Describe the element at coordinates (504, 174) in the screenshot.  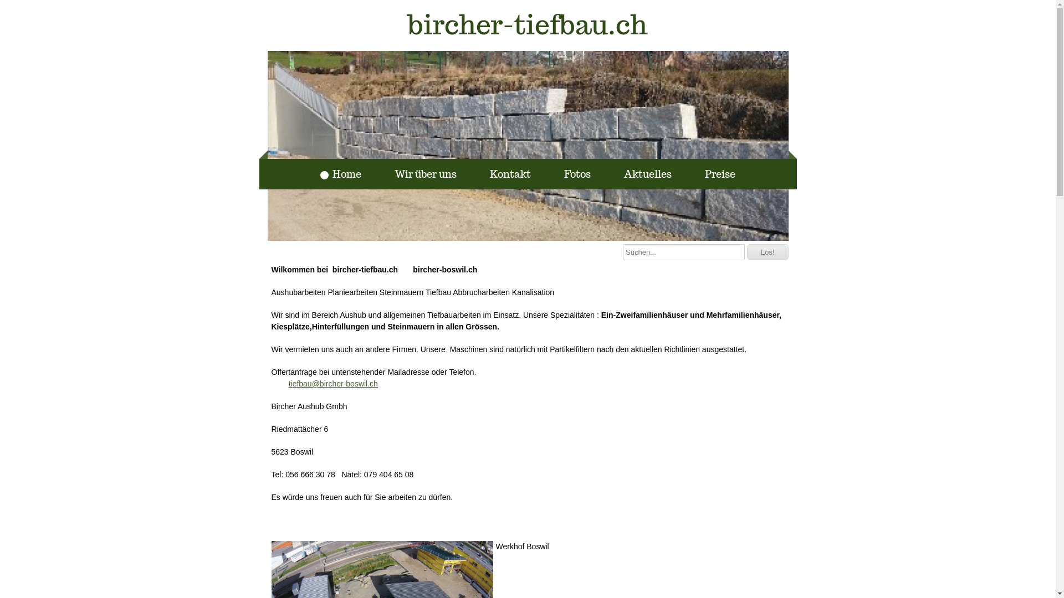
I see `Kontakt` at that location.